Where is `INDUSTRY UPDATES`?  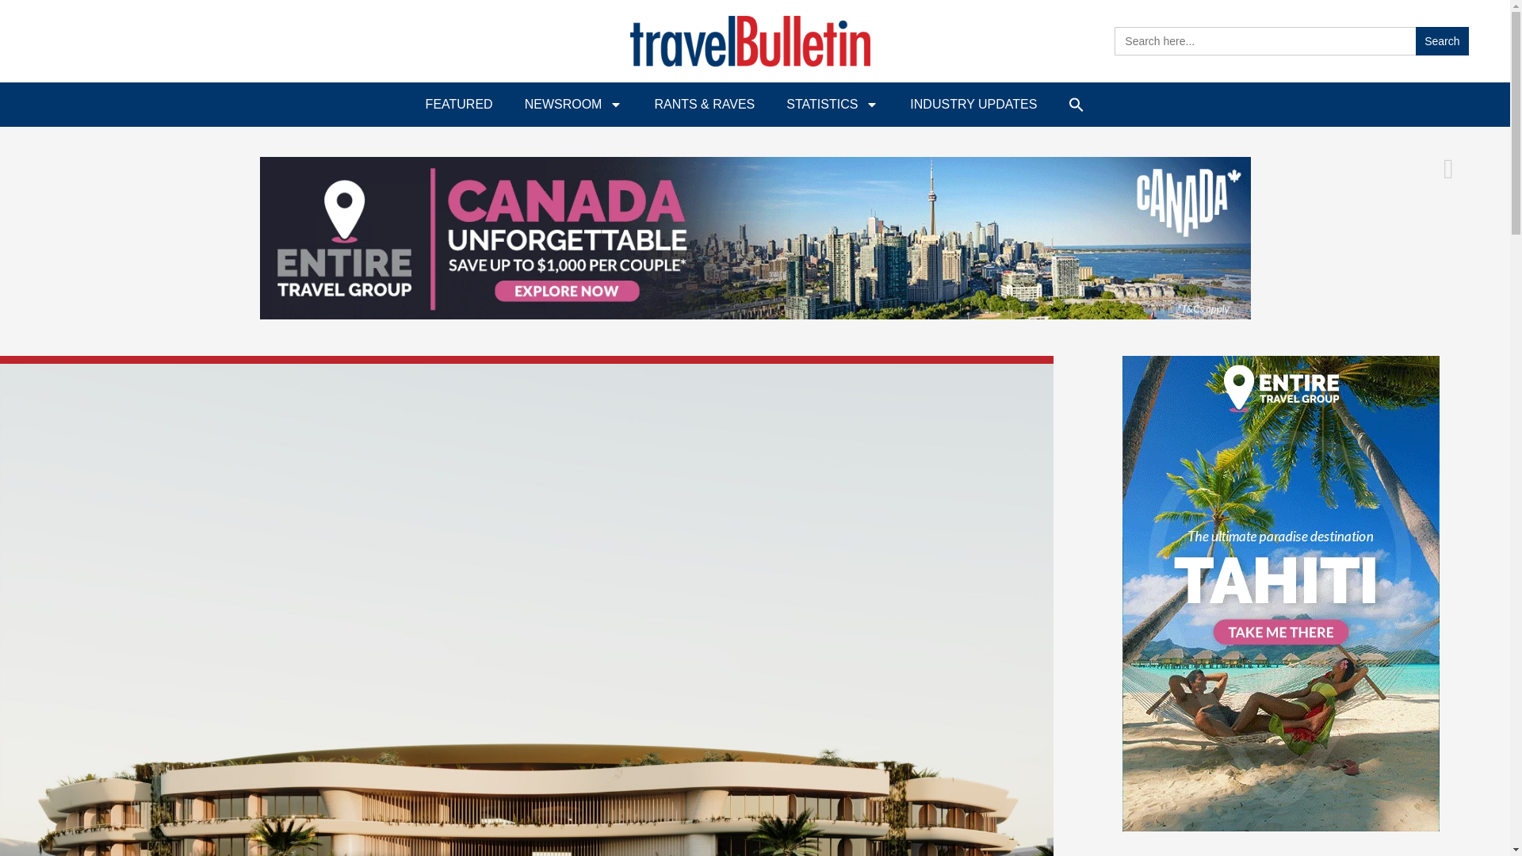
INDUSTRY UPDATES is located at coordinates (973, 105).